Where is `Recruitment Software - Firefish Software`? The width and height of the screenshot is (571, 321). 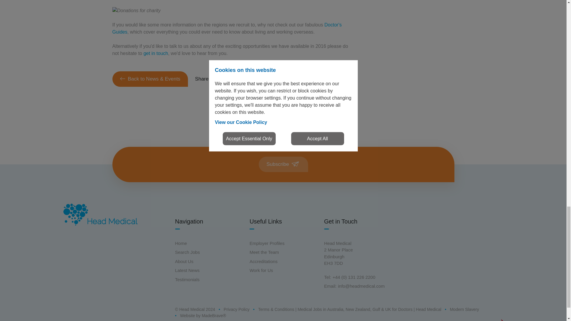
Recruitment Software - Firefish Software is located at coordinates (484, 320).